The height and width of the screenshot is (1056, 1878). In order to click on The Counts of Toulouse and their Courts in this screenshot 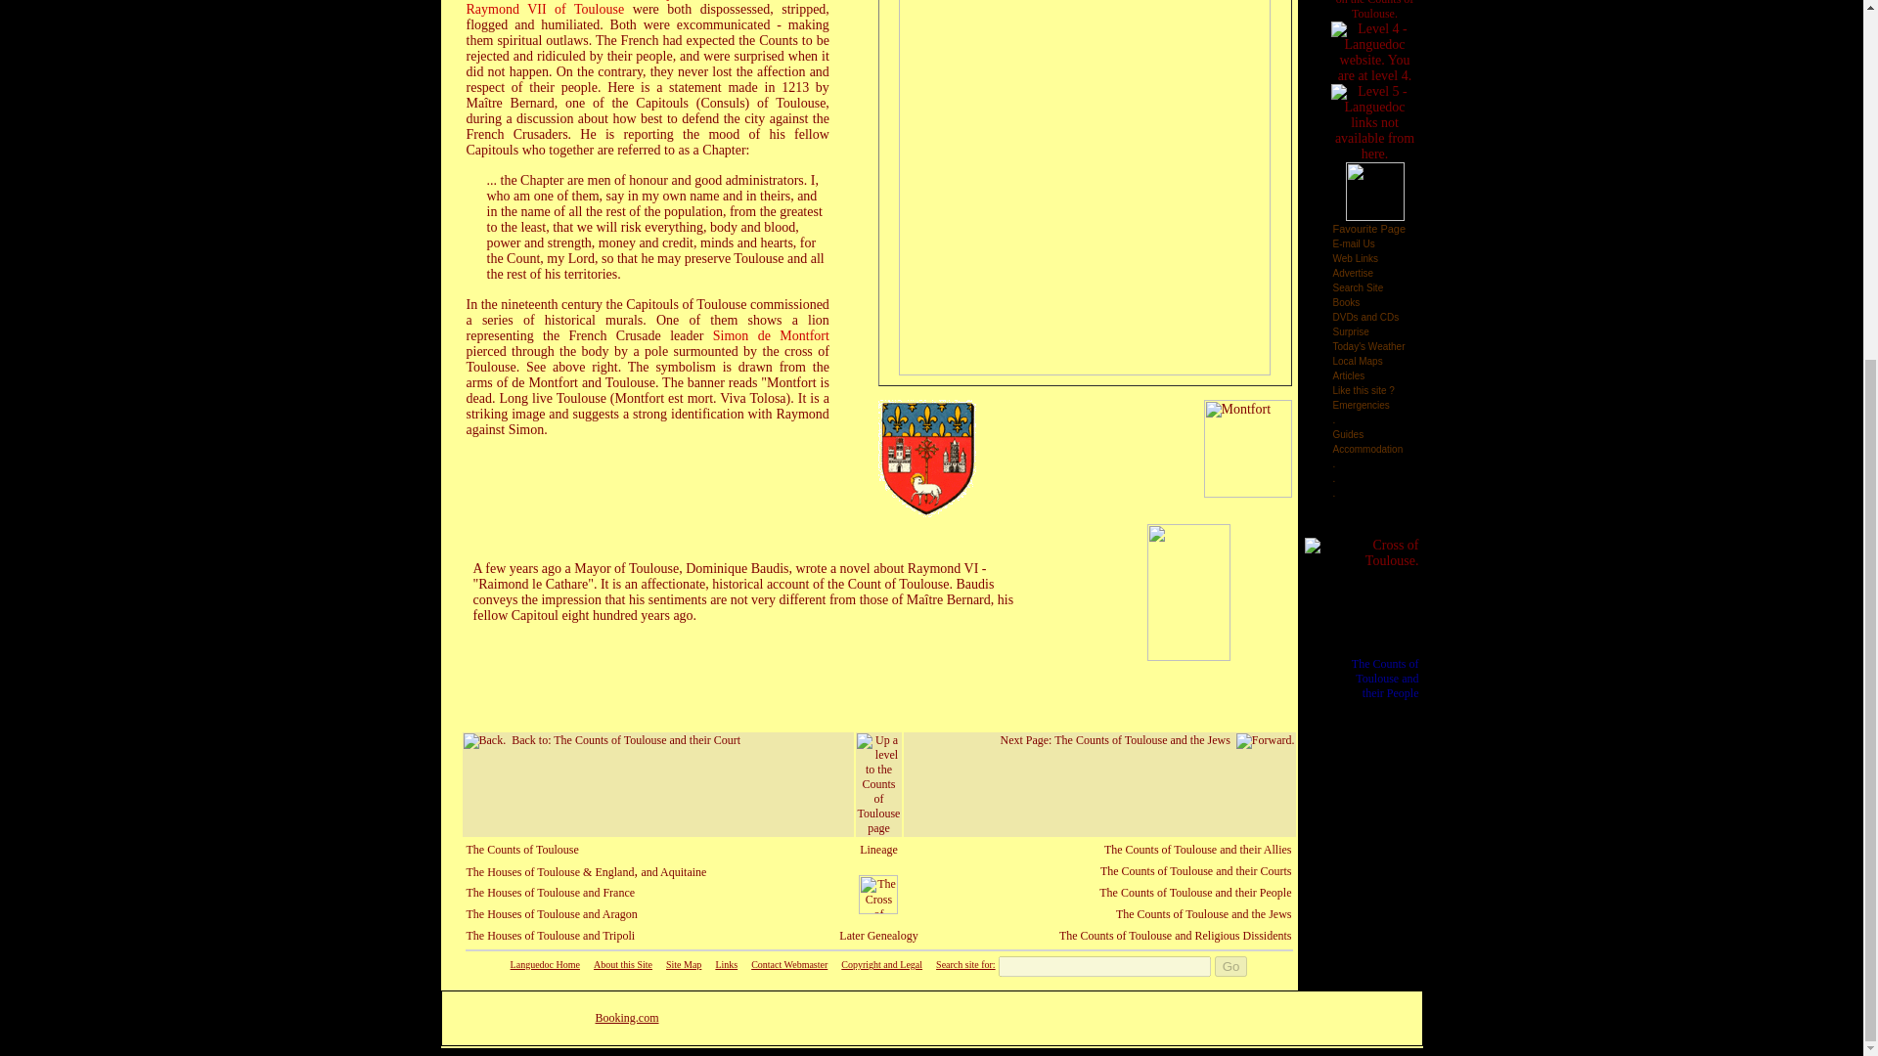, I will do `click(1195, 870)`.